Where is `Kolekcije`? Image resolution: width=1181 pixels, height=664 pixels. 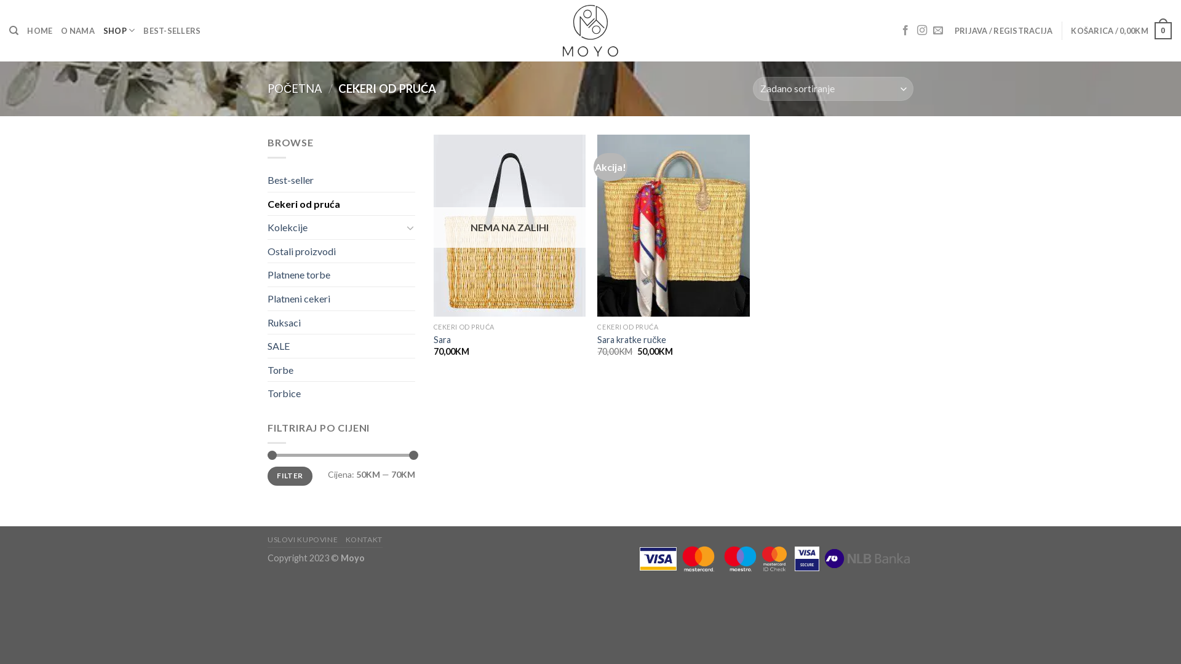
Kolekcije is located at coordinates (335, 227).